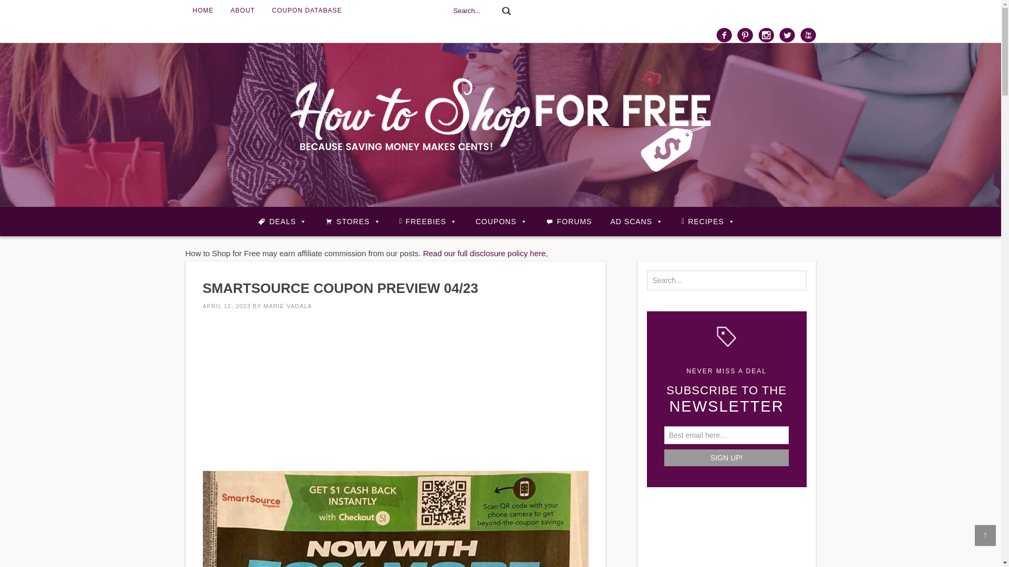  What do you see at coordinates (203, 10) in the screenshot?
I see `HOME` at bounding box center [203, 10].